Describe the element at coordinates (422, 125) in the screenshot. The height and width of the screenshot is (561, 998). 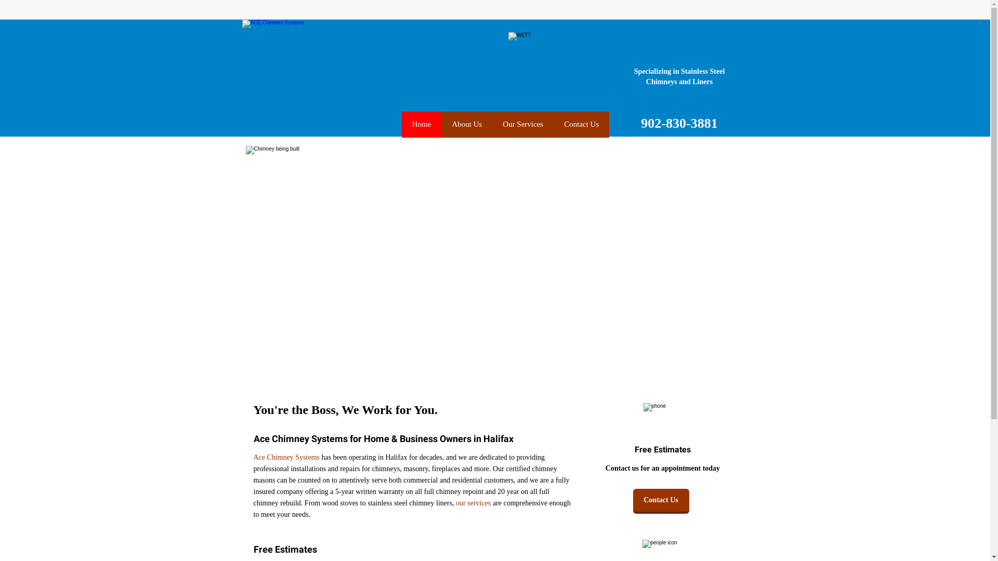
I see `Home` at that location.